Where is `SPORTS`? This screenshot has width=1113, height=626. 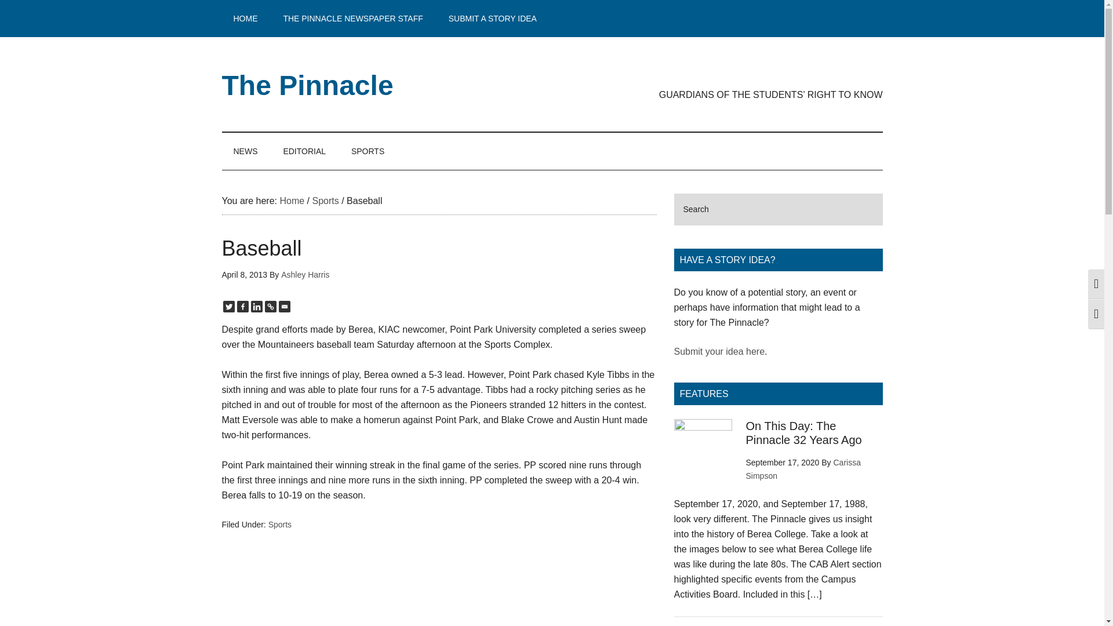
SPORTS is located at coordinates (368, 151).